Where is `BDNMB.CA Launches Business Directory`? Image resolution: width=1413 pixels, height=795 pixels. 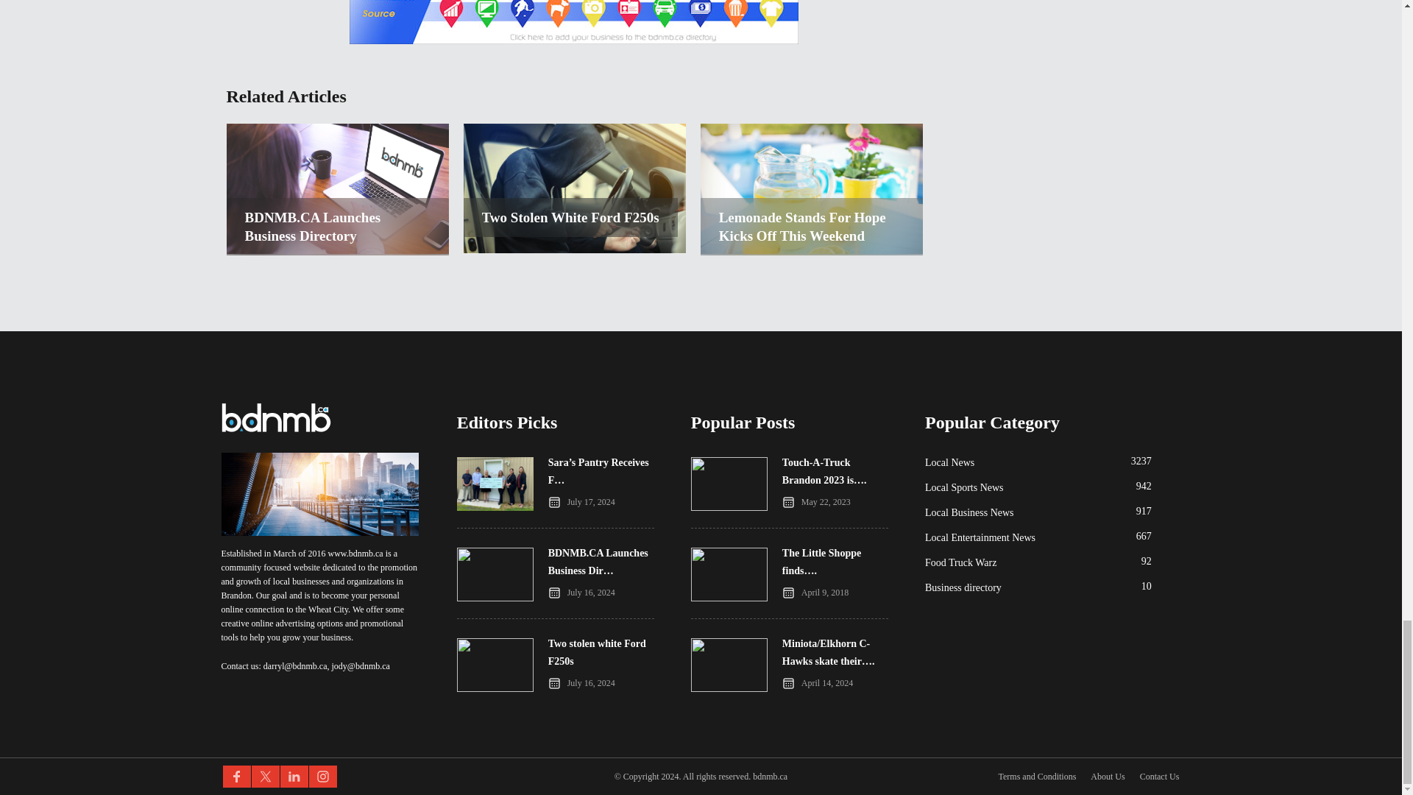 BDNMB.CA Launches Business Directory is located at coordinates (337, 250).